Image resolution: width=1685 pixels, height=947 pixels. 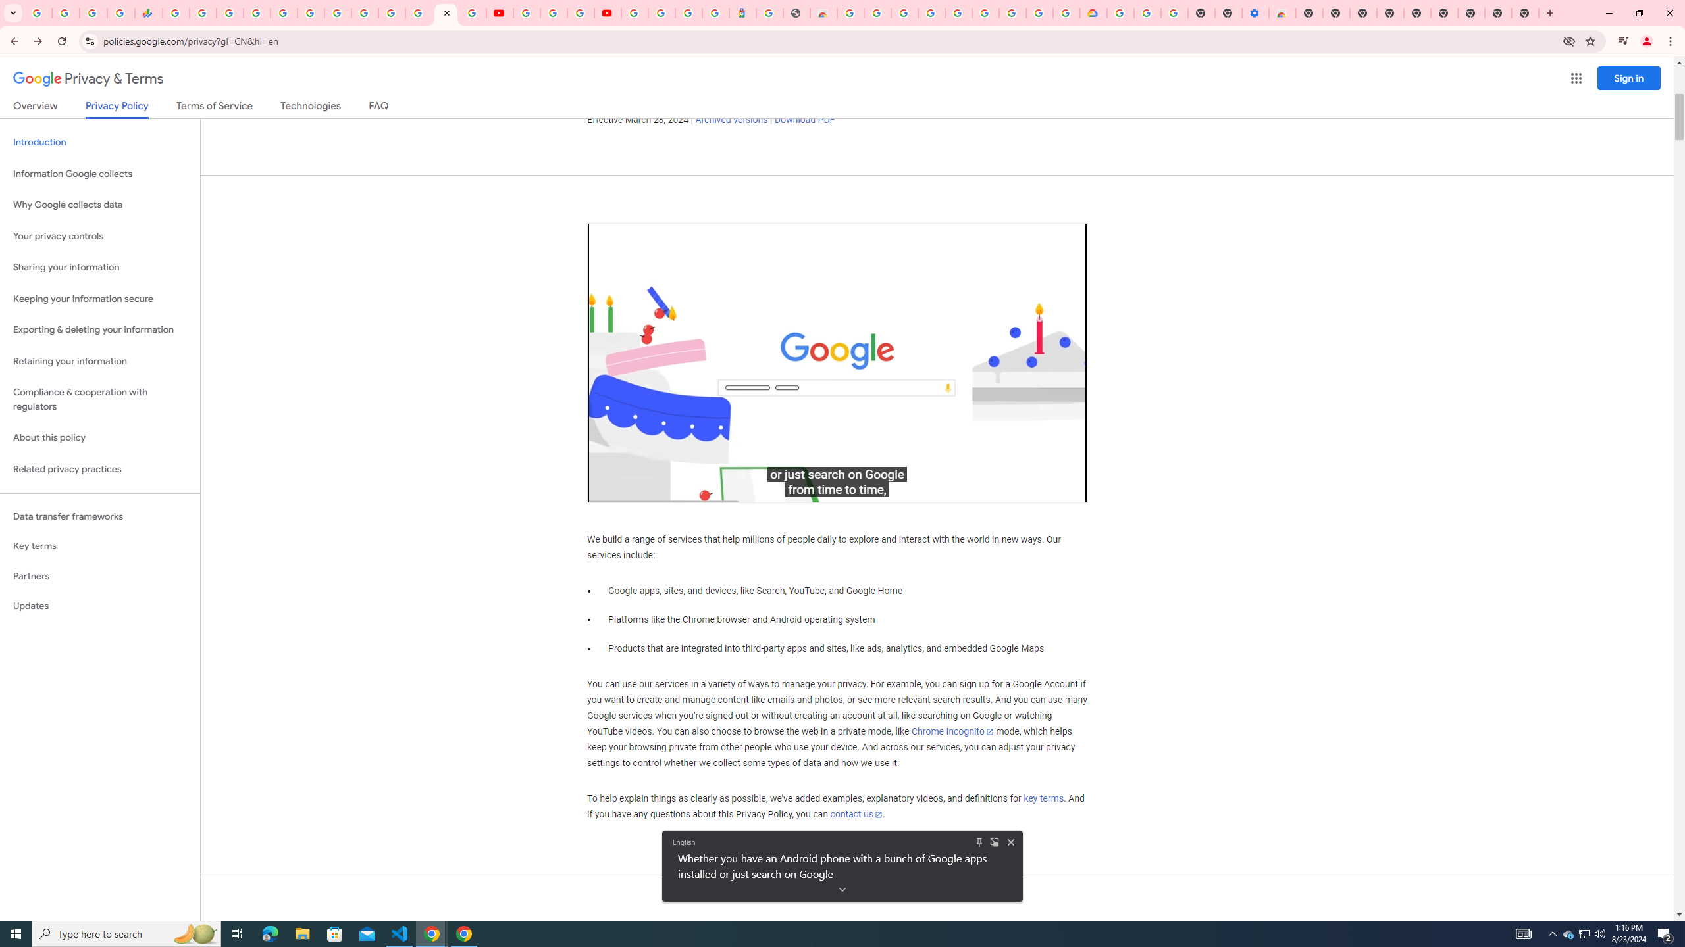 I want to click on Take the Privacy Checkup, so click(x=692, y=72).